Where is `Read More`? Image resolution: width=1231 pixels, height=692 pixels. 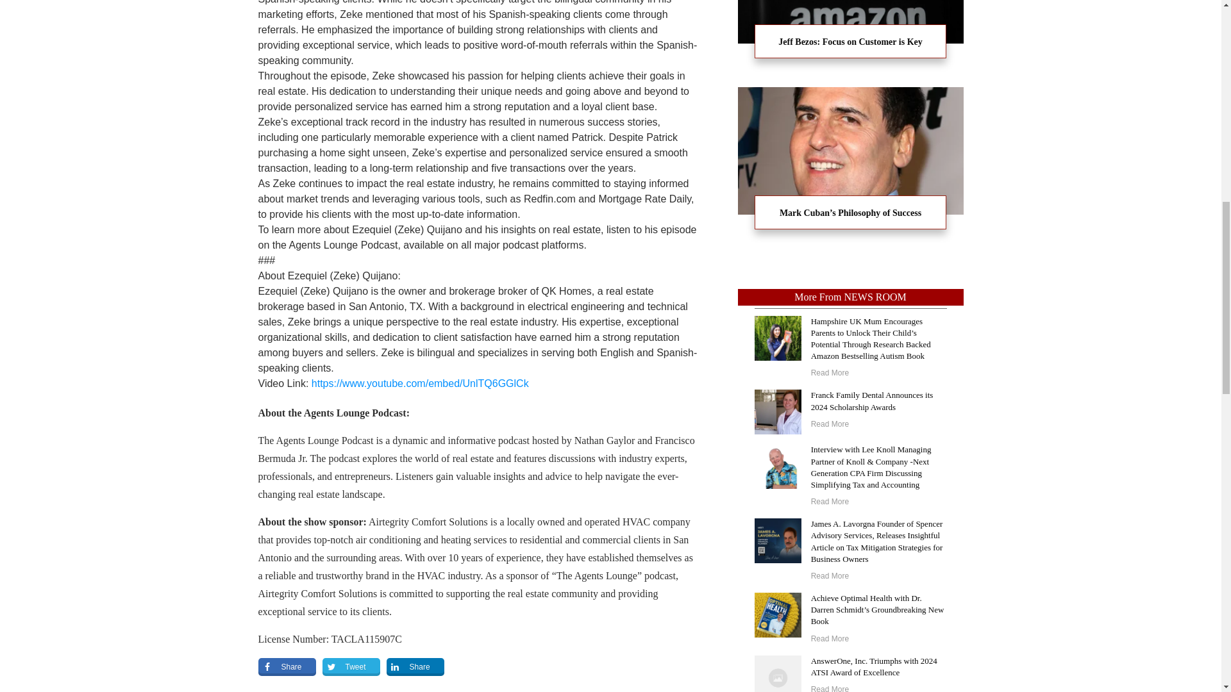 Read More is located at coordinates (830, 501).